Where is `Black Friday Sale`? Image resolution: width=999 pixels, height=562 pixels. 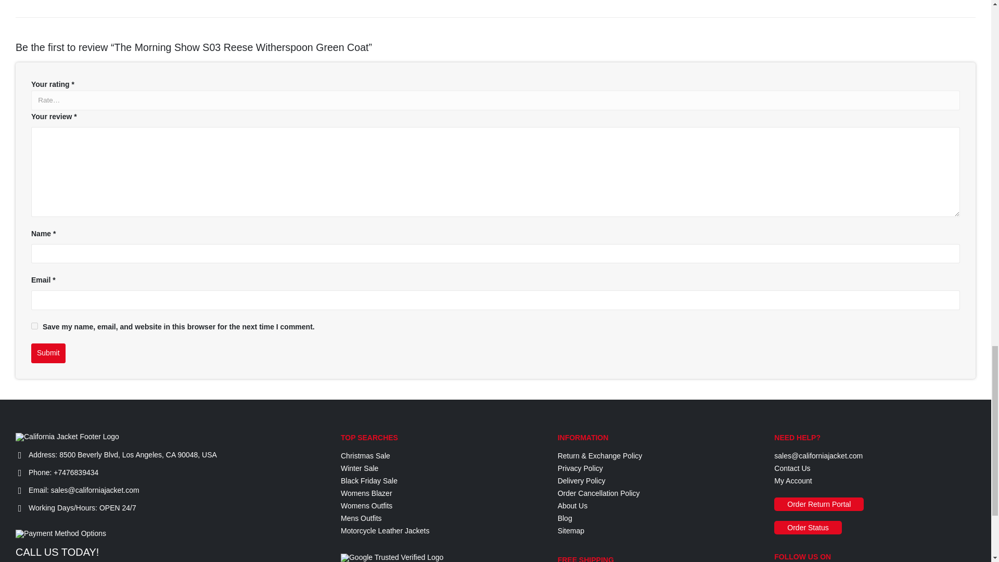 Black Friday Sale is located at coordinates (369, 481).